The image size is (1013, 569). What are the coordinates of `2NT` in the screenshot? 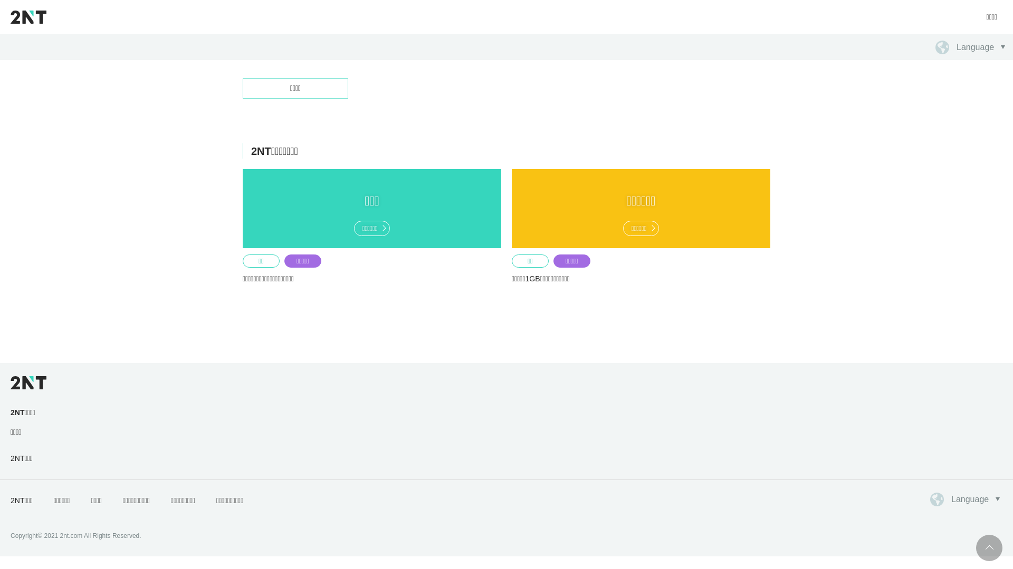 It's located at (28, 17).